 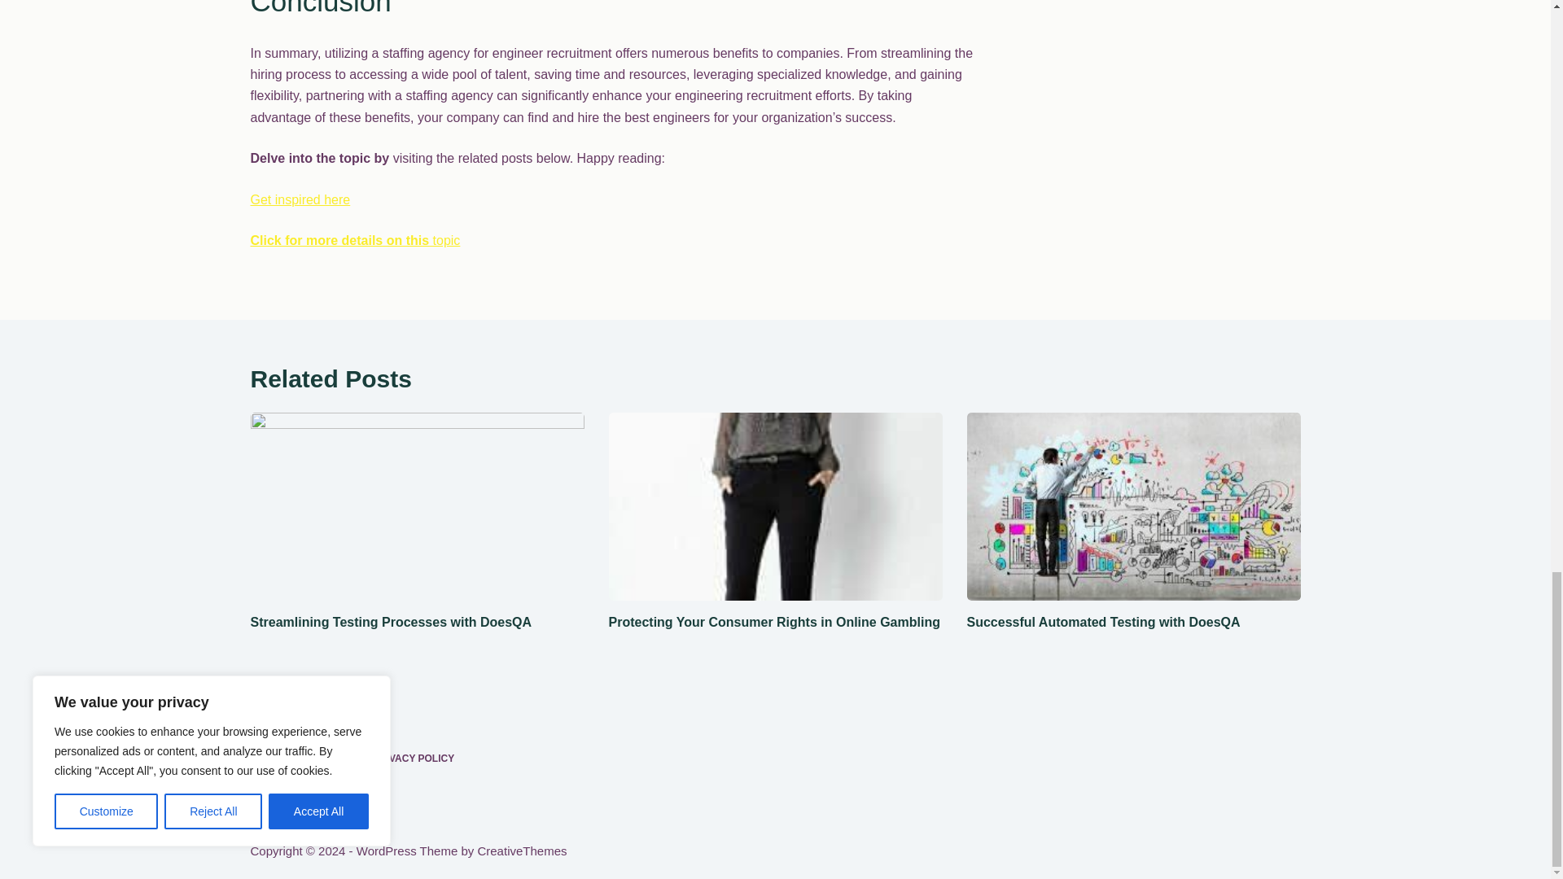 What do you see at coordinates (355, 240) in the screenshot?
I see `Click for more details on this topic` at bounding box center [355, 240].